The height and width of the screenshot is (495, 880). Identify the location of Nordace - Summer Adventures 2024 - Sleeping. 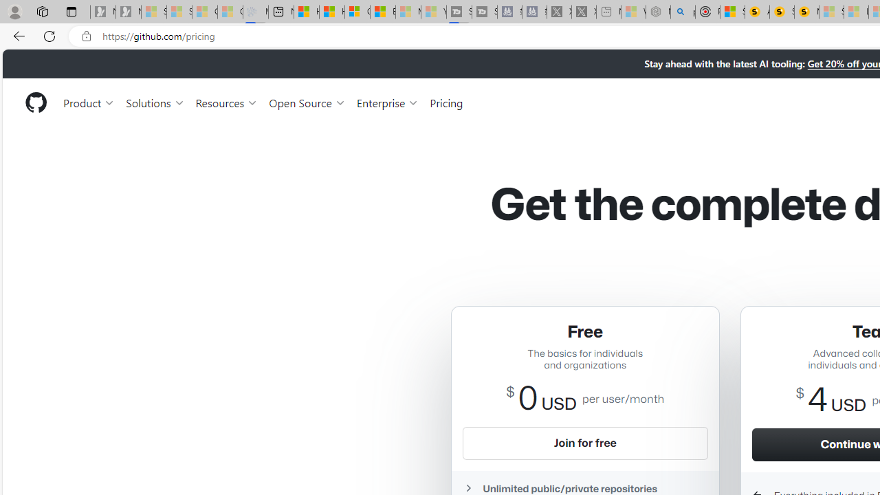
(658, 12).